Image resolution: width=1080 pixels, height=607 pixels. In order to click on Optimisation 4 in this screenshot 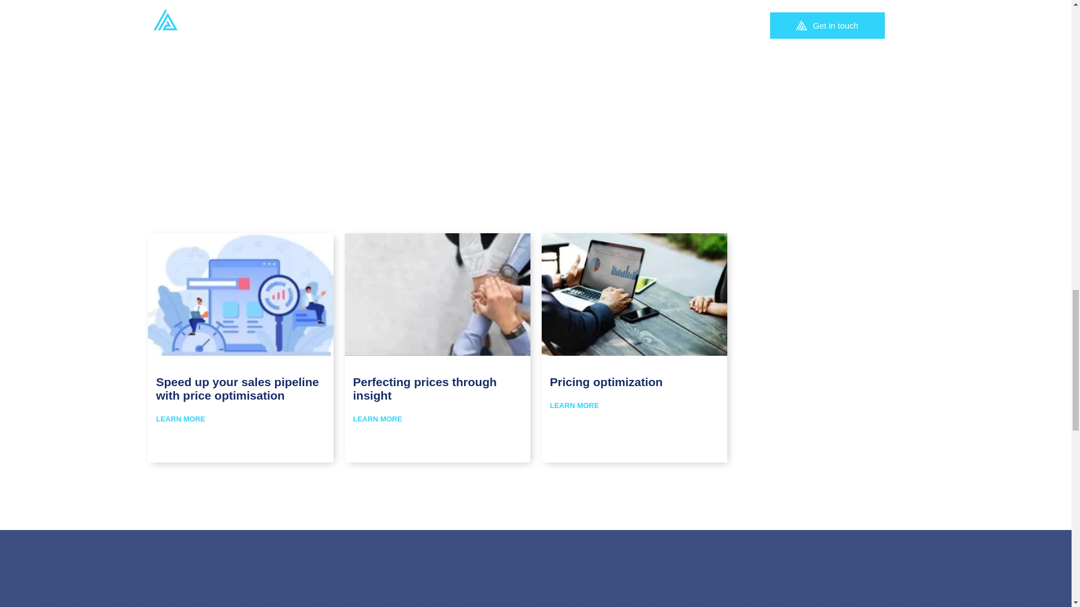, I will do `click(633, 293)`.